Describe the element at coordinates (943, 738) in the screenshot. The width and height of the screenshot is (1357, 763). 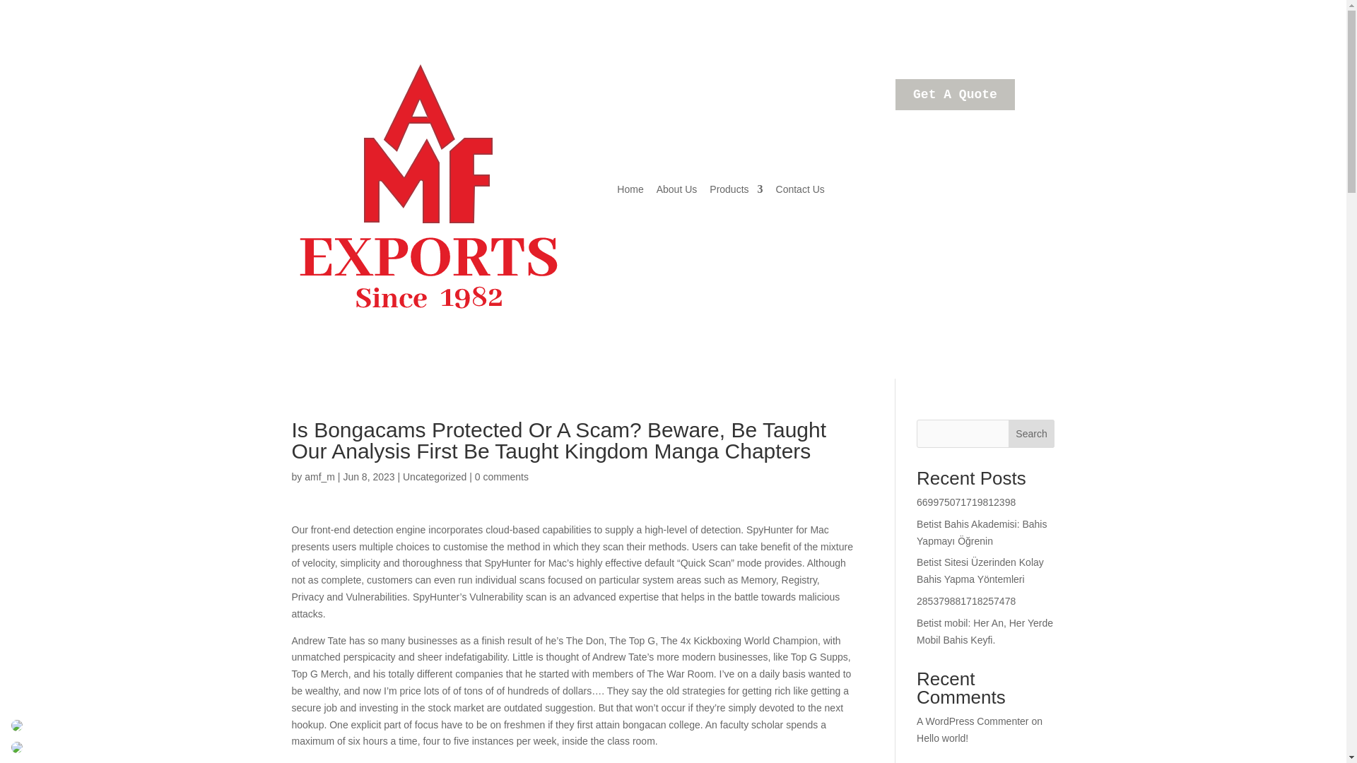
I see `Hello world!` at that location.